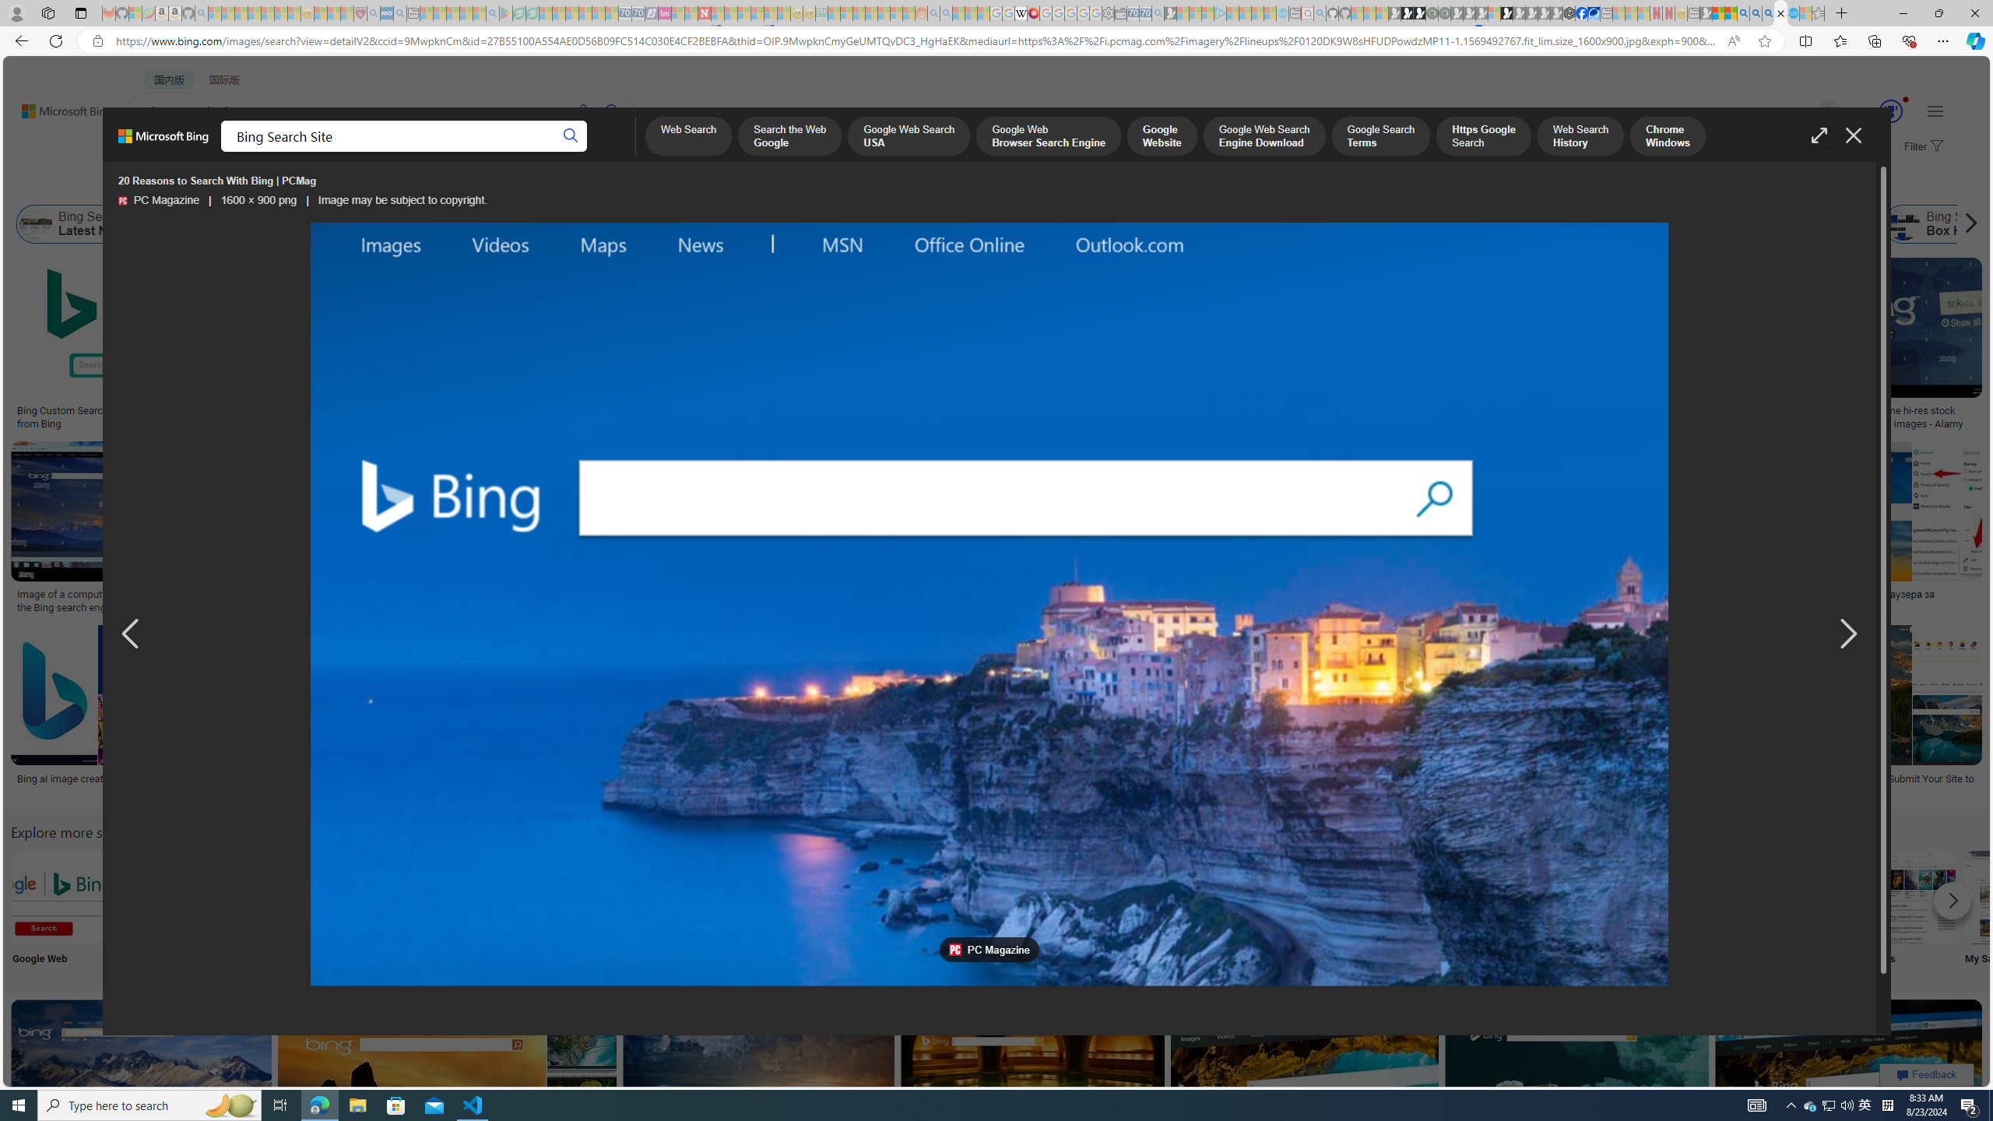  Describe the element at coordinates (469, 897) in the screenshot. I see `Bing Search Dark Mode` at that location.